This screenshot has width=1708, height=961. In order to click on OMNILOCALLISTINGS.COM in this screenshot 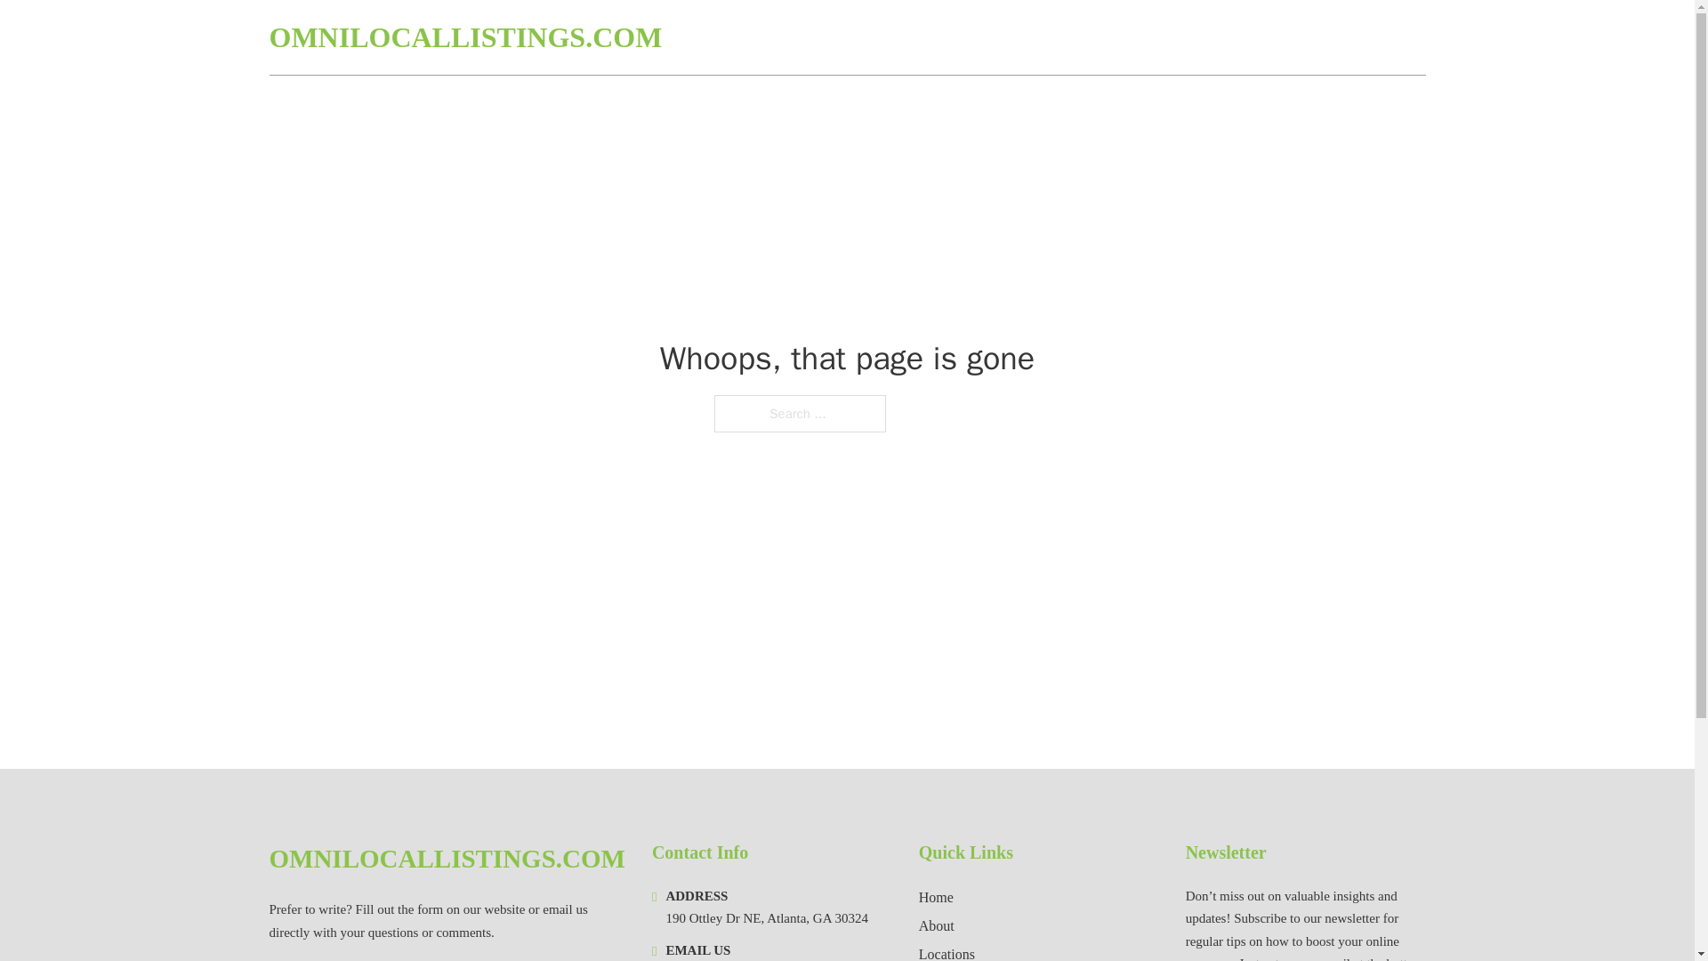, I will do `click(464, 37)`.